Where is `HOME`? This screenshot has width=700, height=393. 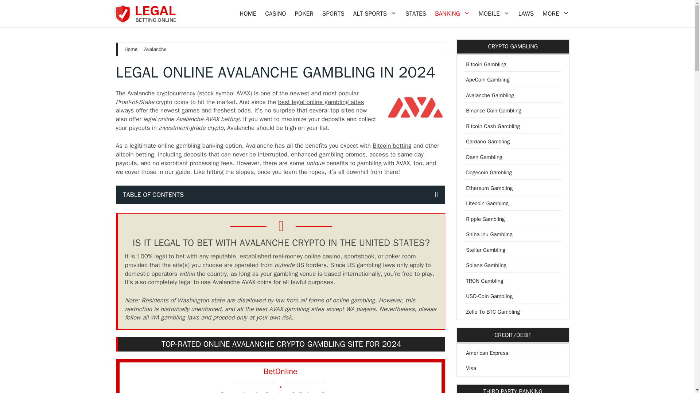 HOME is located at coordinates (248, 14).